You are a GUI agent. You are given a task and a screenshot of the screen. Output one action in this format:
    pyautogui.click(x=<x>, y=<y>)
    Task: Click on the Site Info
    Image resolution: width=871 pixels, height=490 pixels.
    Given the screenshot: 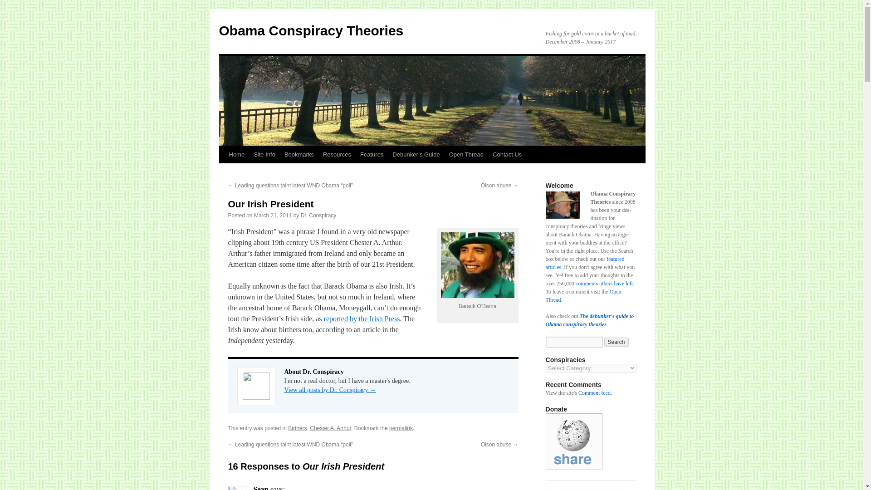 What is the action you would take?
    pyautogui.click(x=264, y=154)
    